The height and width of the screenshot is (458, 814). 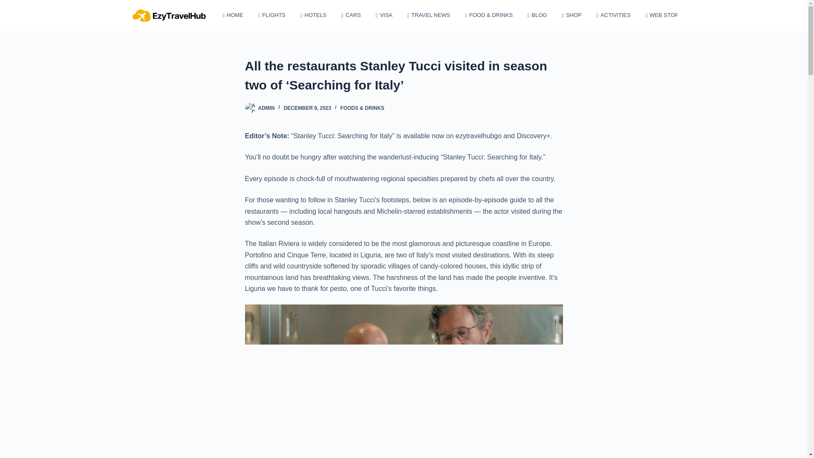 What do you see at coordinates (266, 108) in the screenshot?
I see `ADMIN` at bounding box center [266, 108].